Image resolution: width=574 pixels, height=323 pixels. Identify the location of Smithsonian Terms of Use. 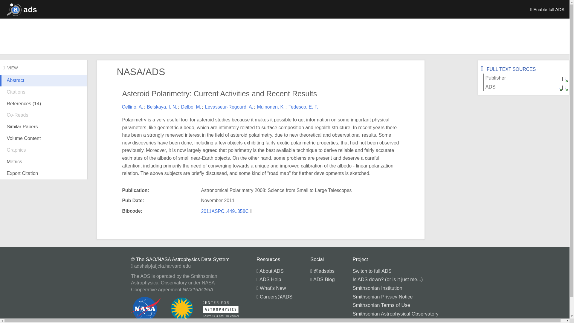
(381, 305).